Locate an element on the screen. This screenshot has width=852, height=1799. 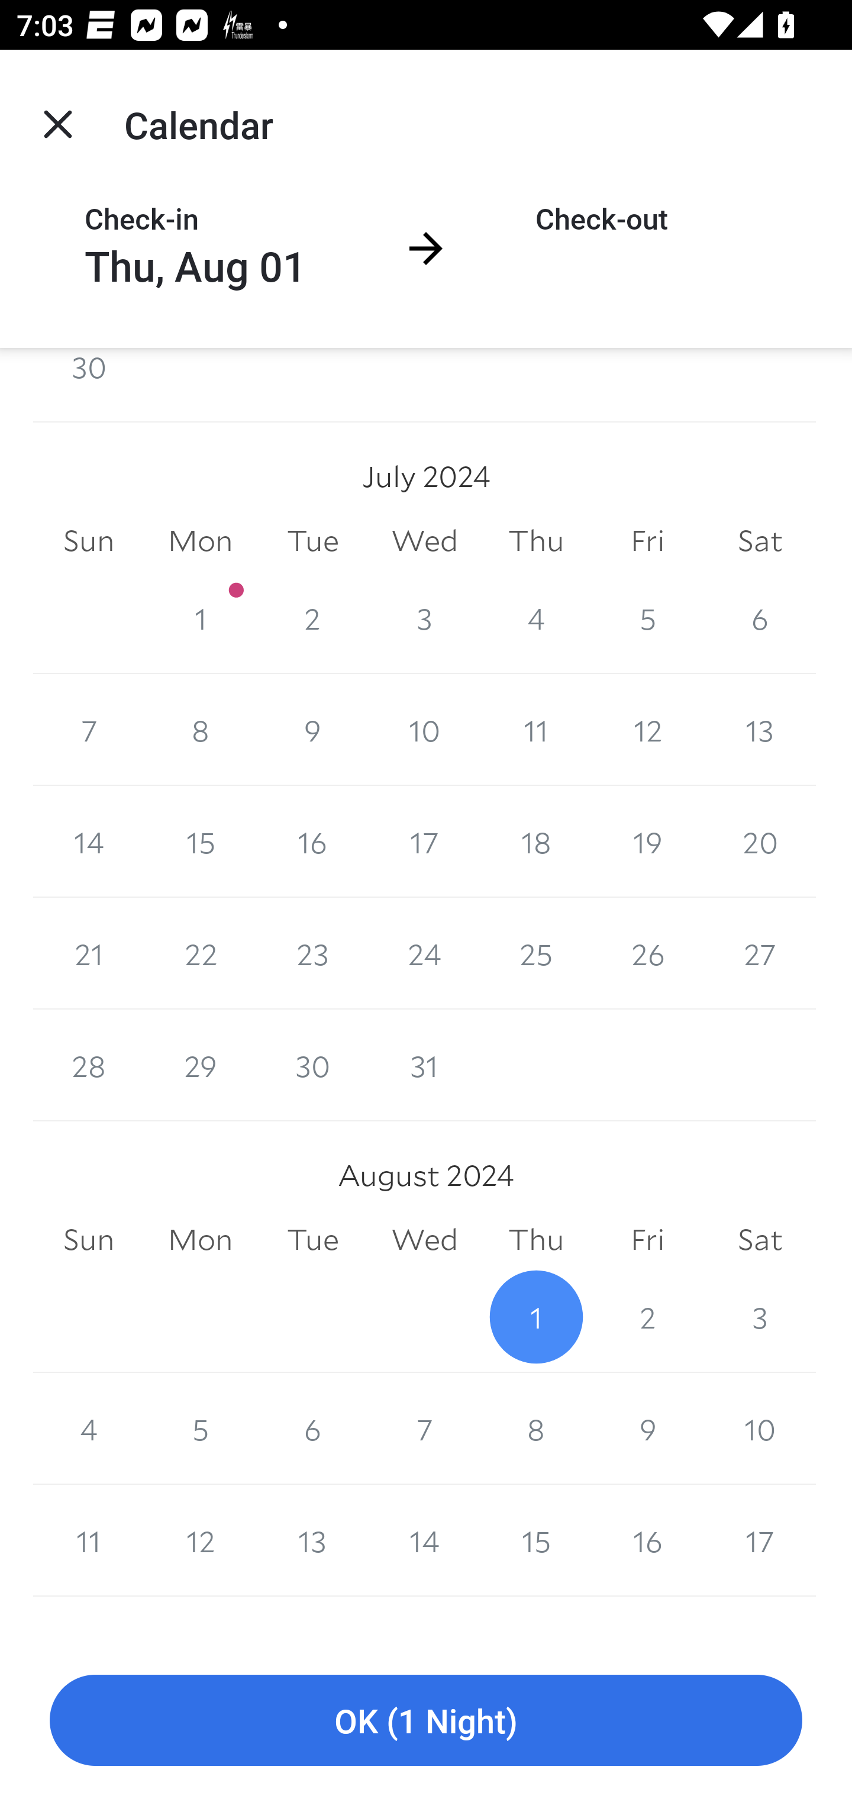
30 30 June 2024 is located at coordinates (89, 385).